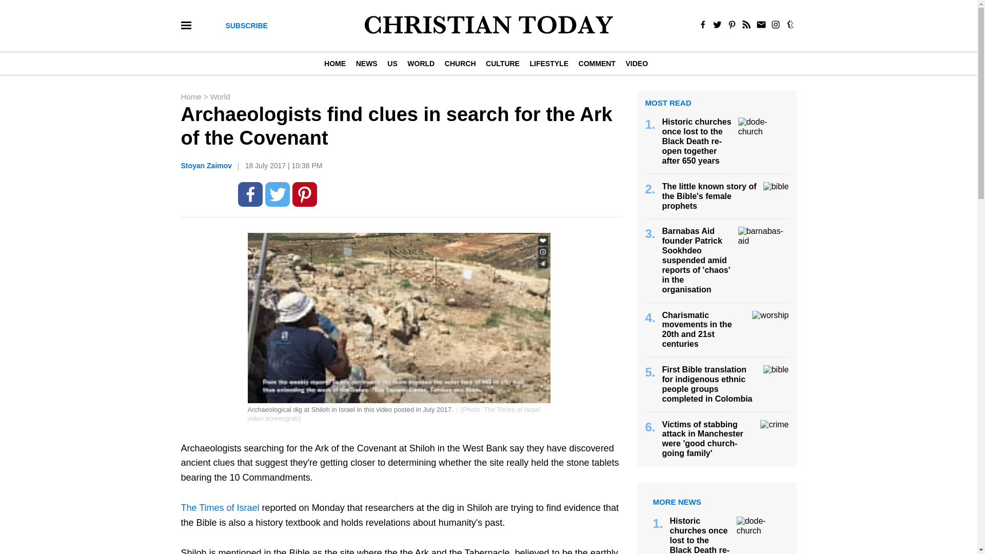 This screenshot has height=554, width=985. Describe the element at coordinates (460, 63) in the screenshot. I see `CHURCH` at that location.